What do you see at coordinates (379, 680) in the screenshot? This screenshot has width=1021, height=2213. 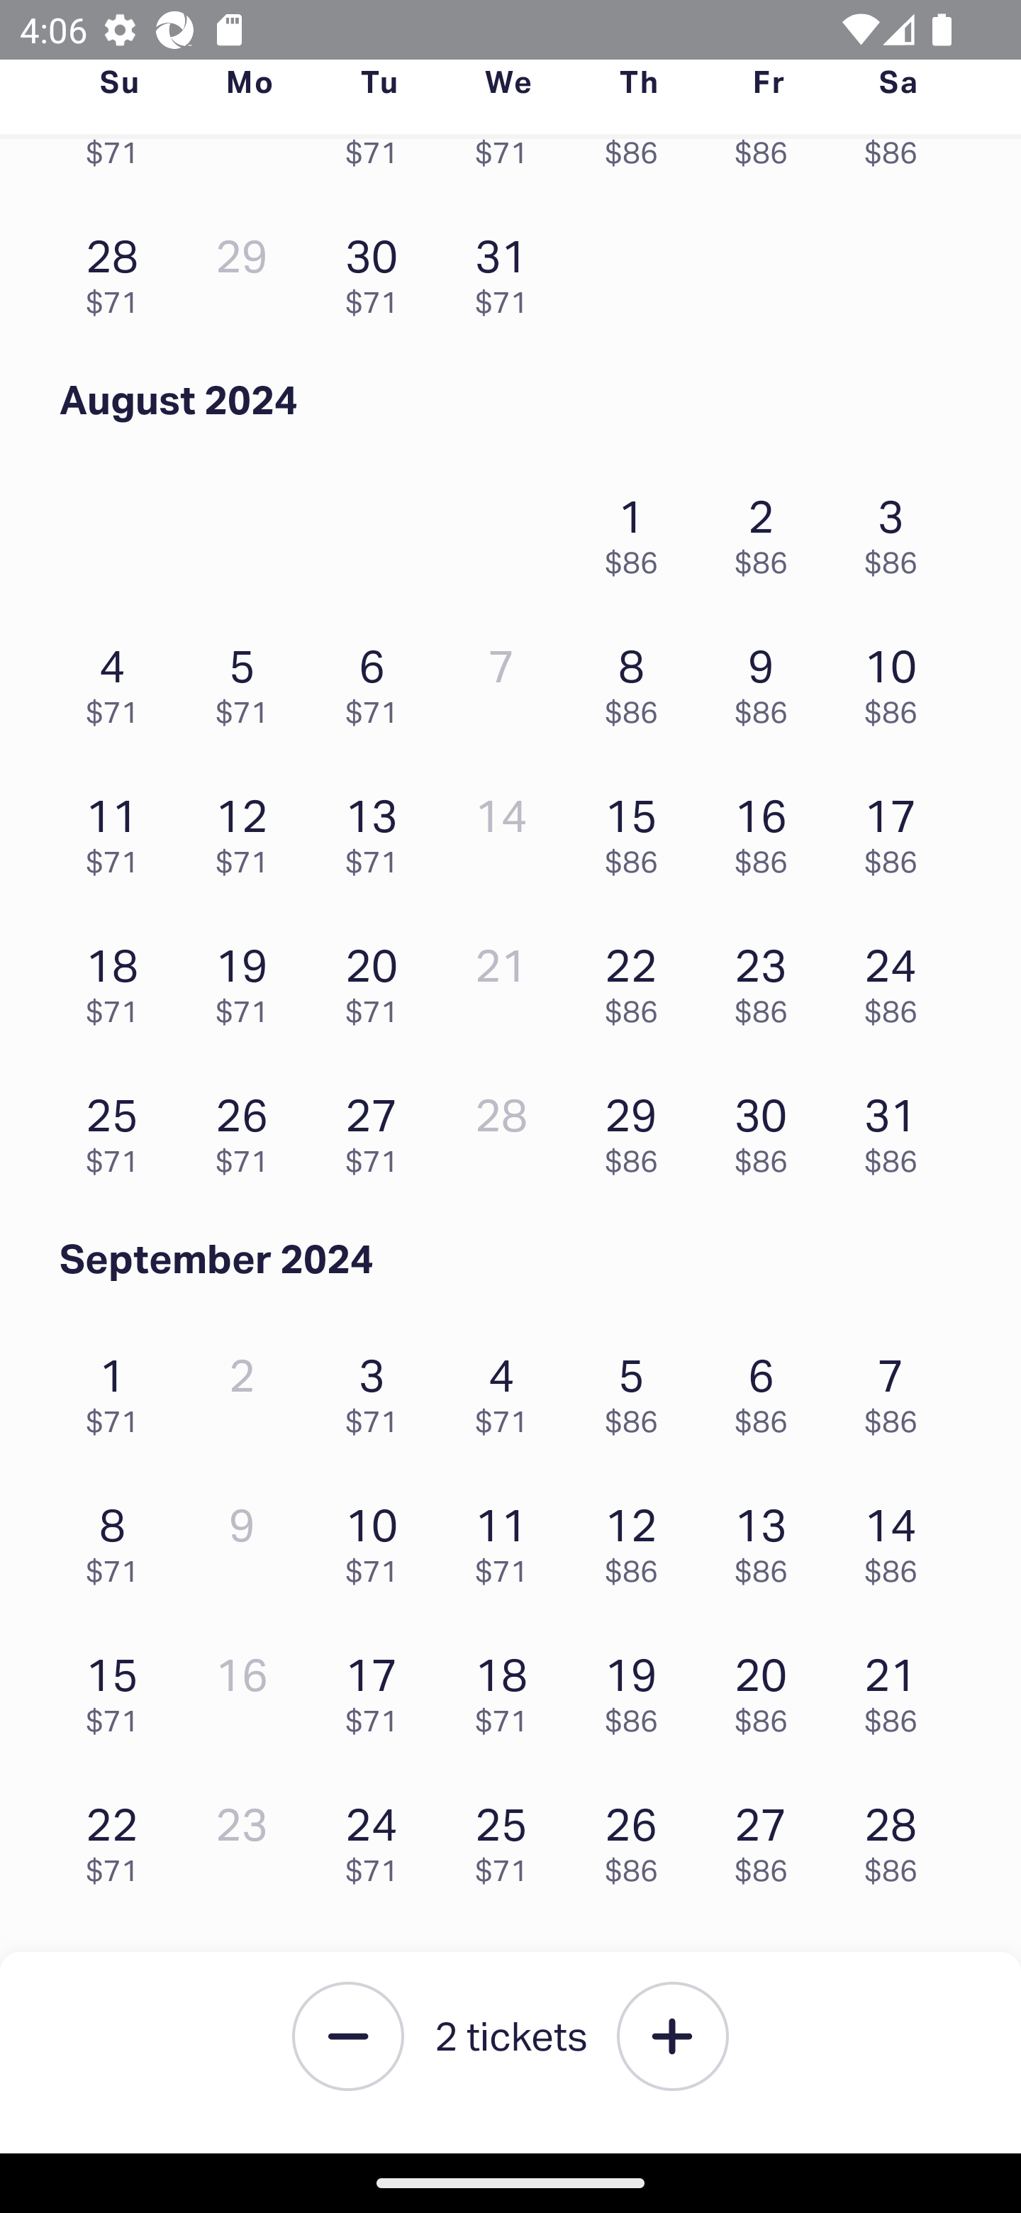 I see `6 $71` at bounding box center [379, 680].